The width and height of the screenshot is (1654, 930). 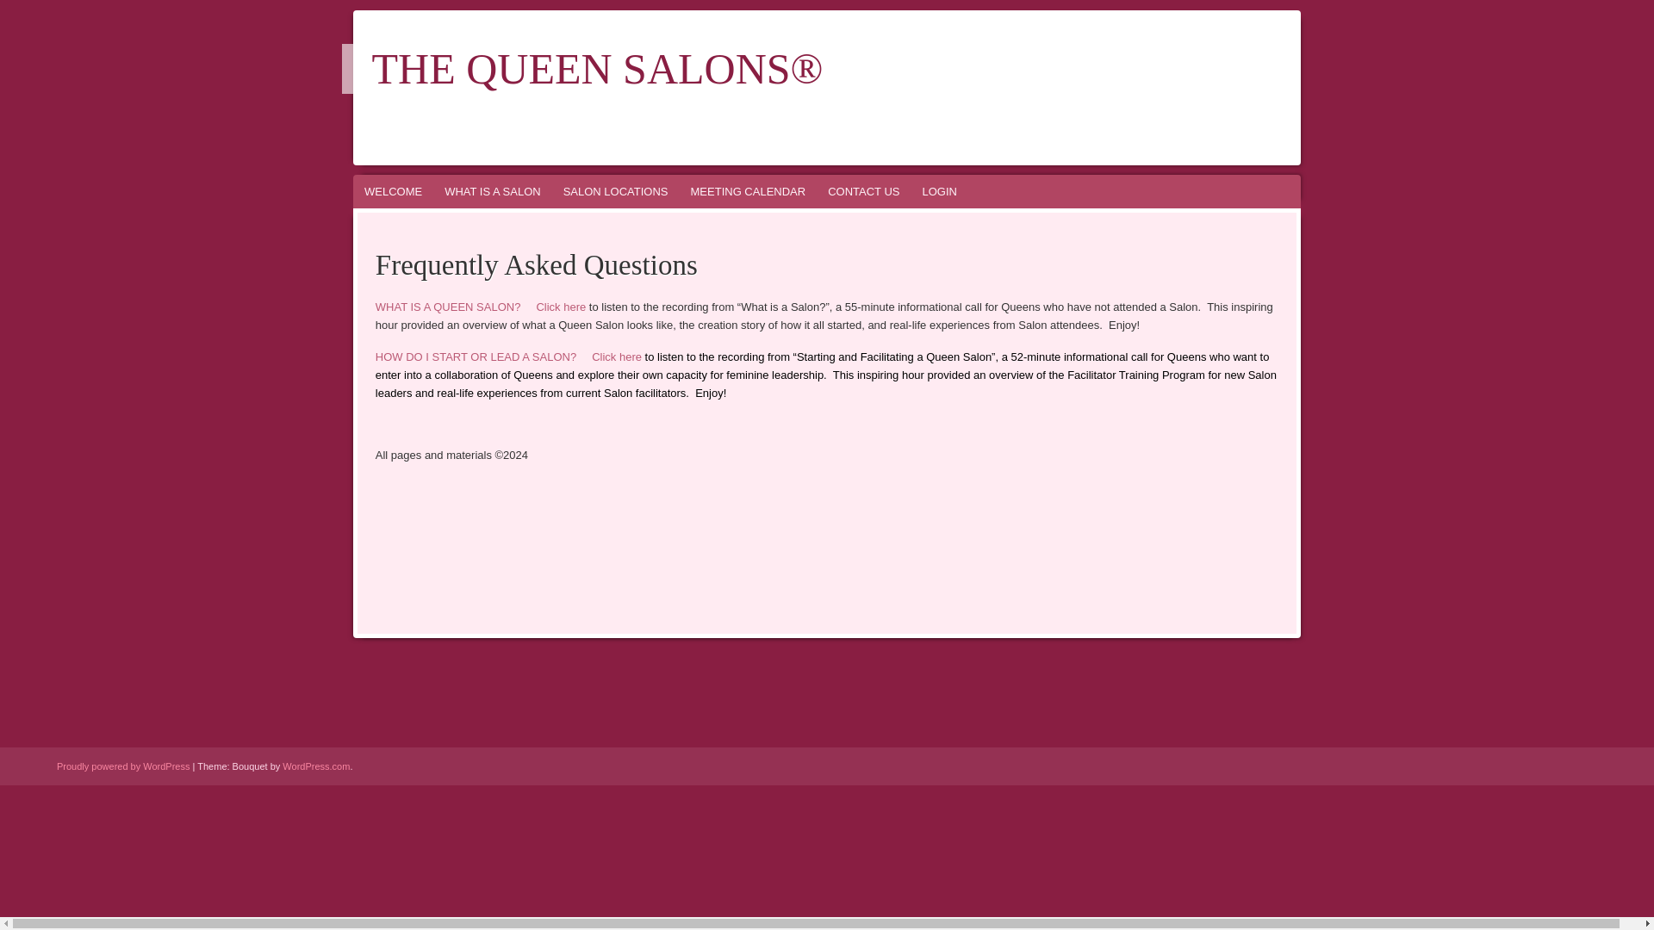 I want to click on Click here, so click(x=560, y=307).